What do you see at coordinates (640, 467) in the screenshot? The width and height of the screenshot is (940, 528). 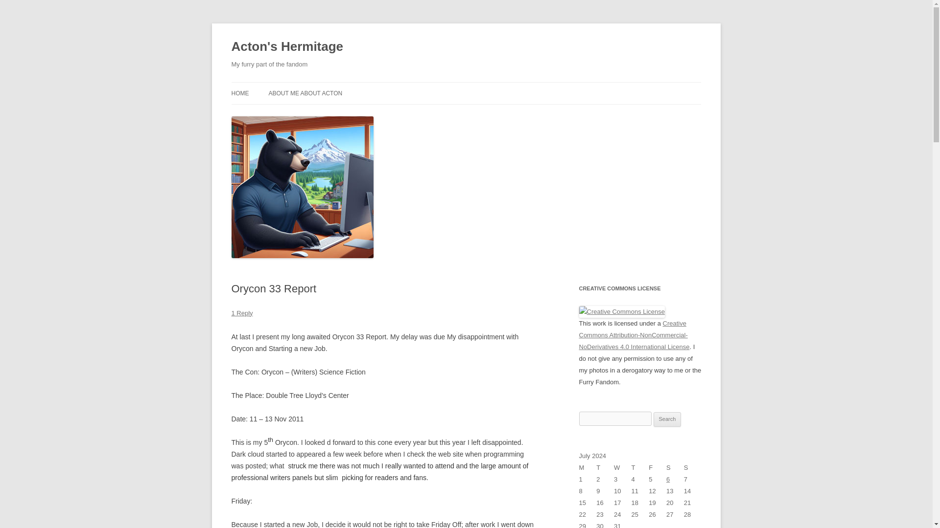 I see `Thursday` at bounding box center [640, 467].